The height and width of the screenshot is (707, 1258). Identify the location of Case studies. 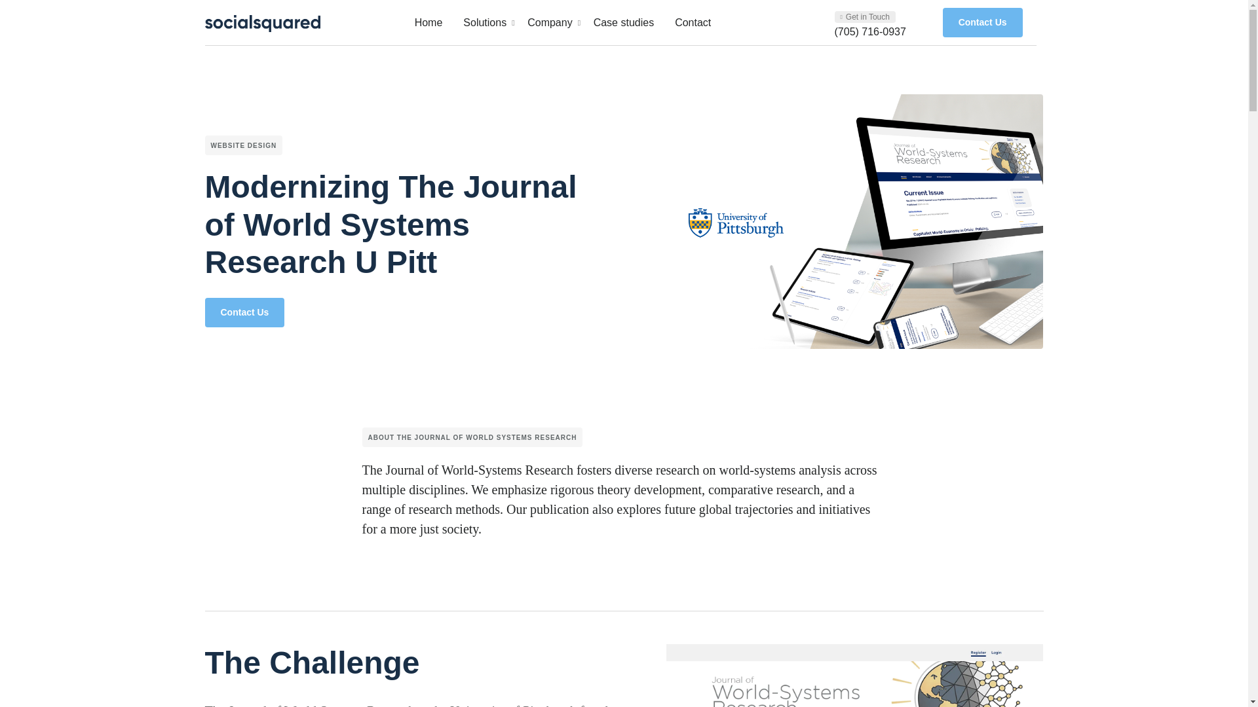
(624, 22).